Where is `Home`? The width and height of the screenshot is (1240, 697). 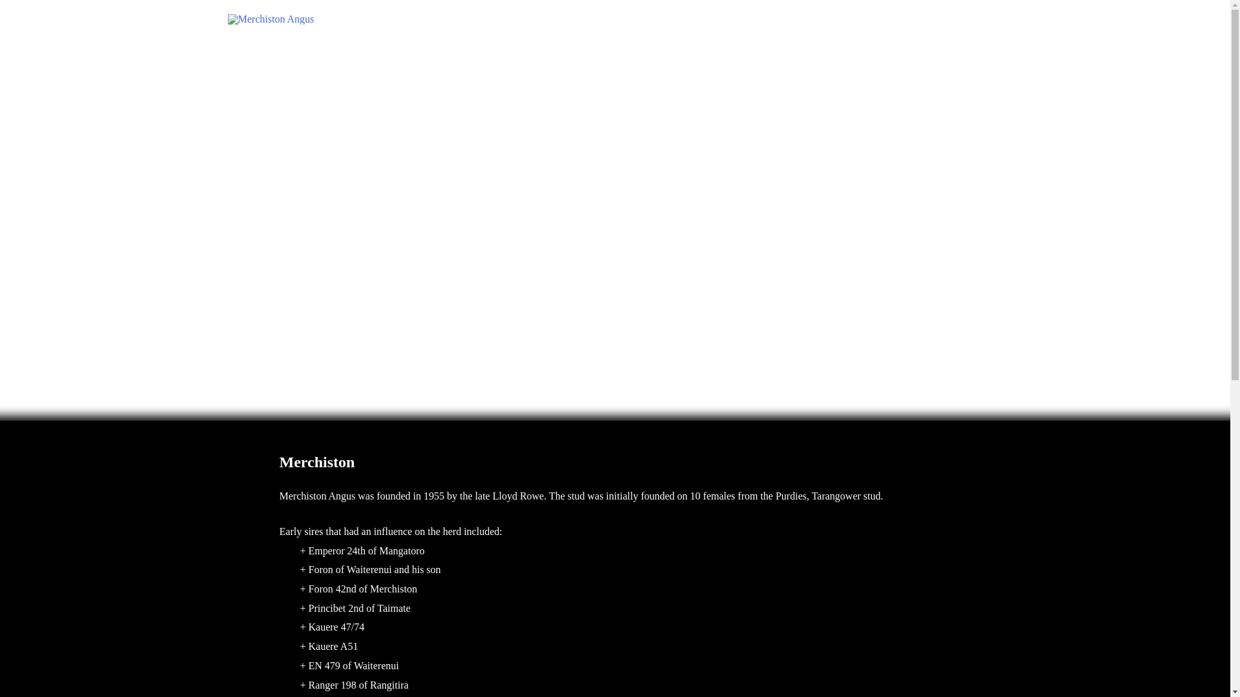 Home is located at coordinates (637, 19).